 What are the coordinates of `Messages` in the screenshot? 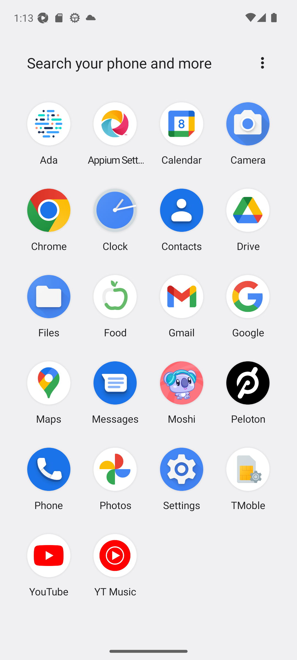 It's located at (115, 392).